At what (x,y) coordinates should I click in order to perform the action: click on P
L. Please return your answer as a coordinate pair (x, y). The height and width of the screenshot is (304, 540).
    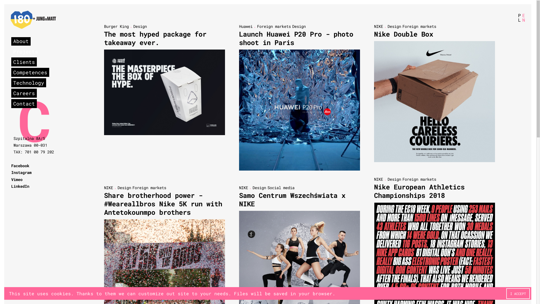
    Looking at the image, I should click on (519, 18).